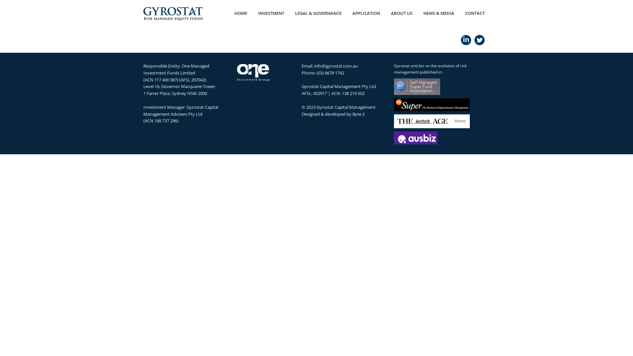 The width and height of the screenshot is (633, 356). What do you see at coordinates (402, 13) in the screenshot?
I see `ABOUT US` at bounding box center [402, 13].